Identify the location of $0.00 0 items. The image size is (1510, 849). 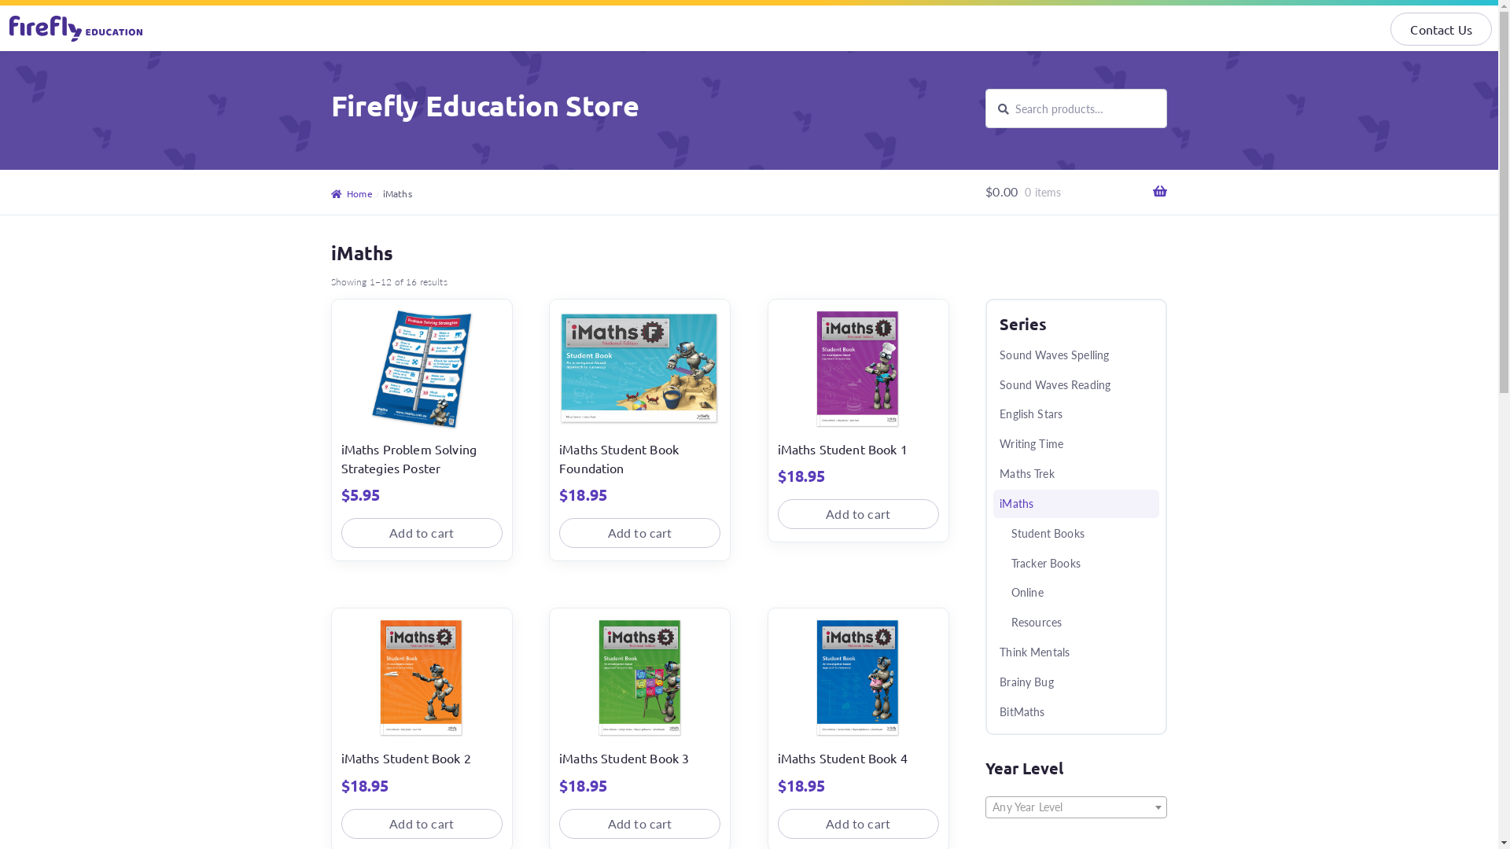
(1076, 192).